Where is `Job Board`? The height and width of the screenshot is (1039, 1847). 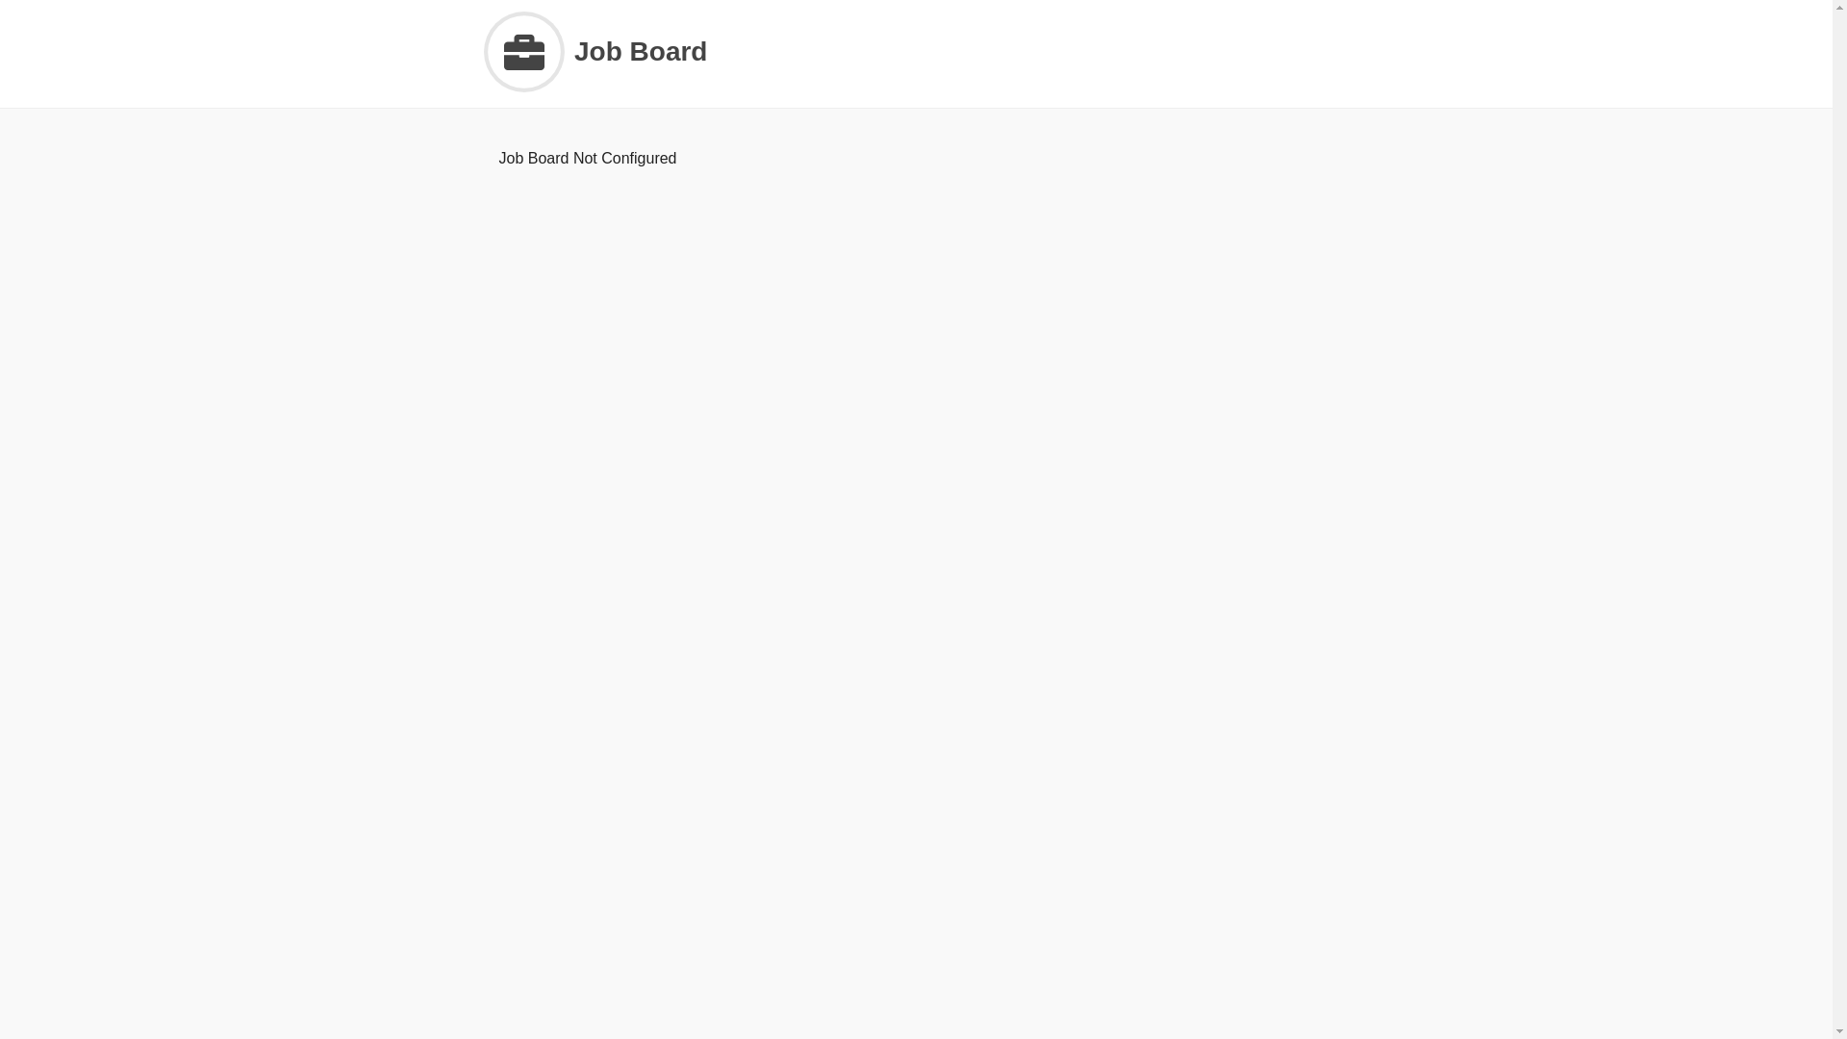
Job Board is located at coordinates (916, 52).